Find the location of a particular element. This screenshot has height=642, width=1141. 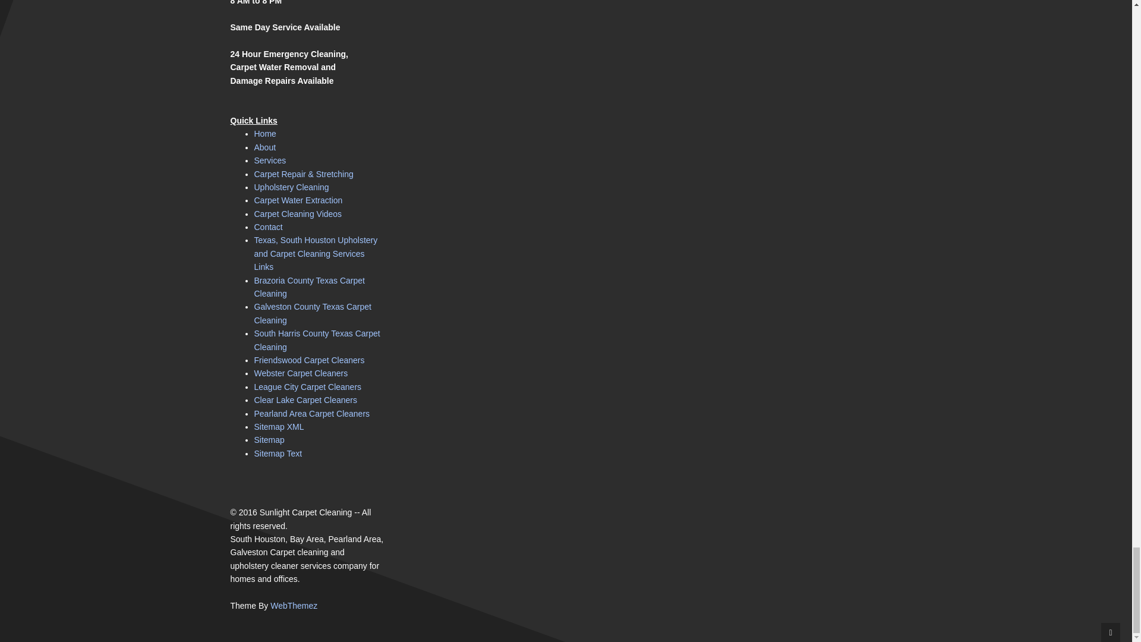

Contact is located at coordinates (269, 226).